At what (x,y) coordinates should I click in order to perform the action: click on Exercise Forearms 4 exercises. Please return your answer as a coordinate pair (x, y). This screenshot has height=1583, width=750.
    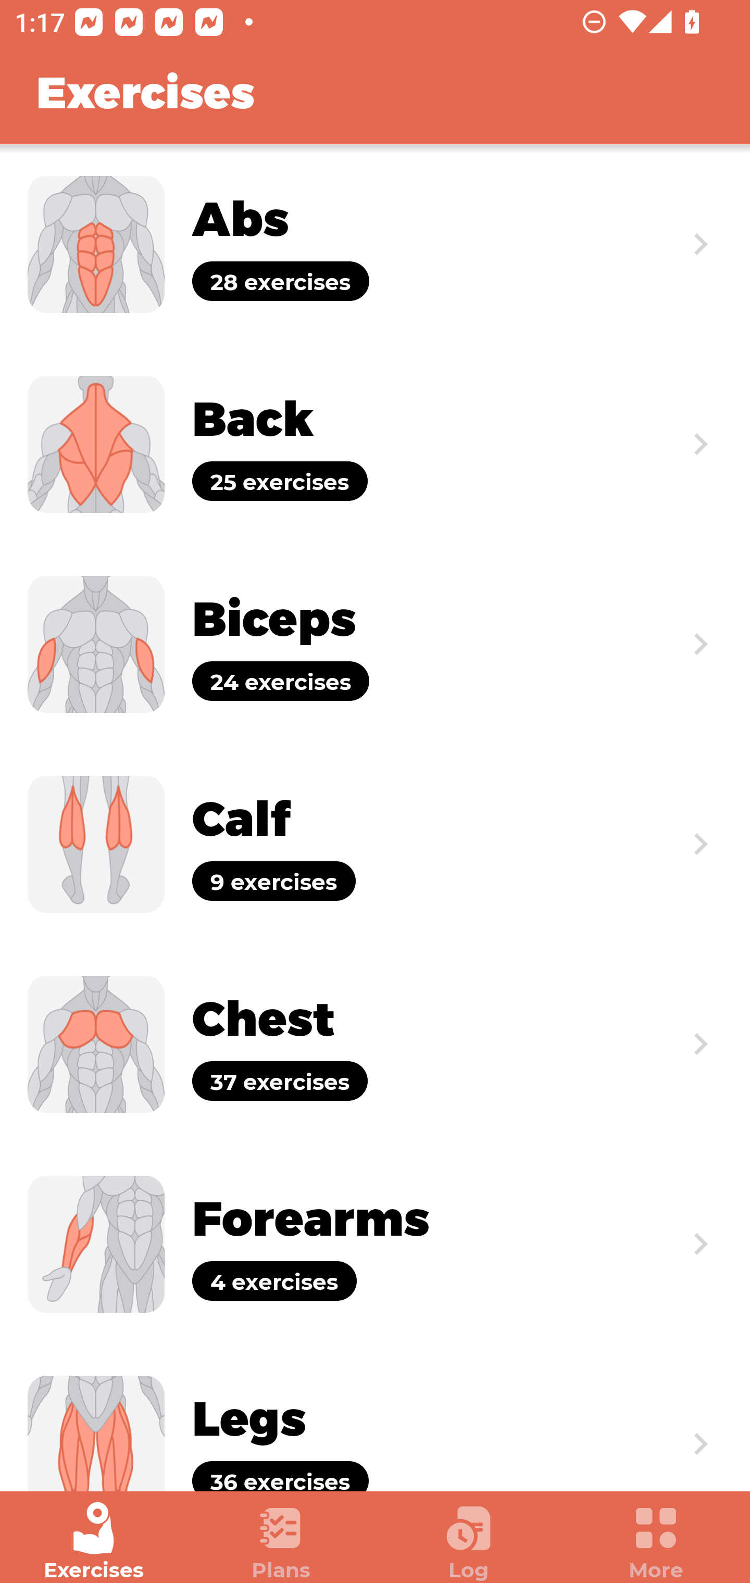
    Looking at the image, I should click on (375, 1243).